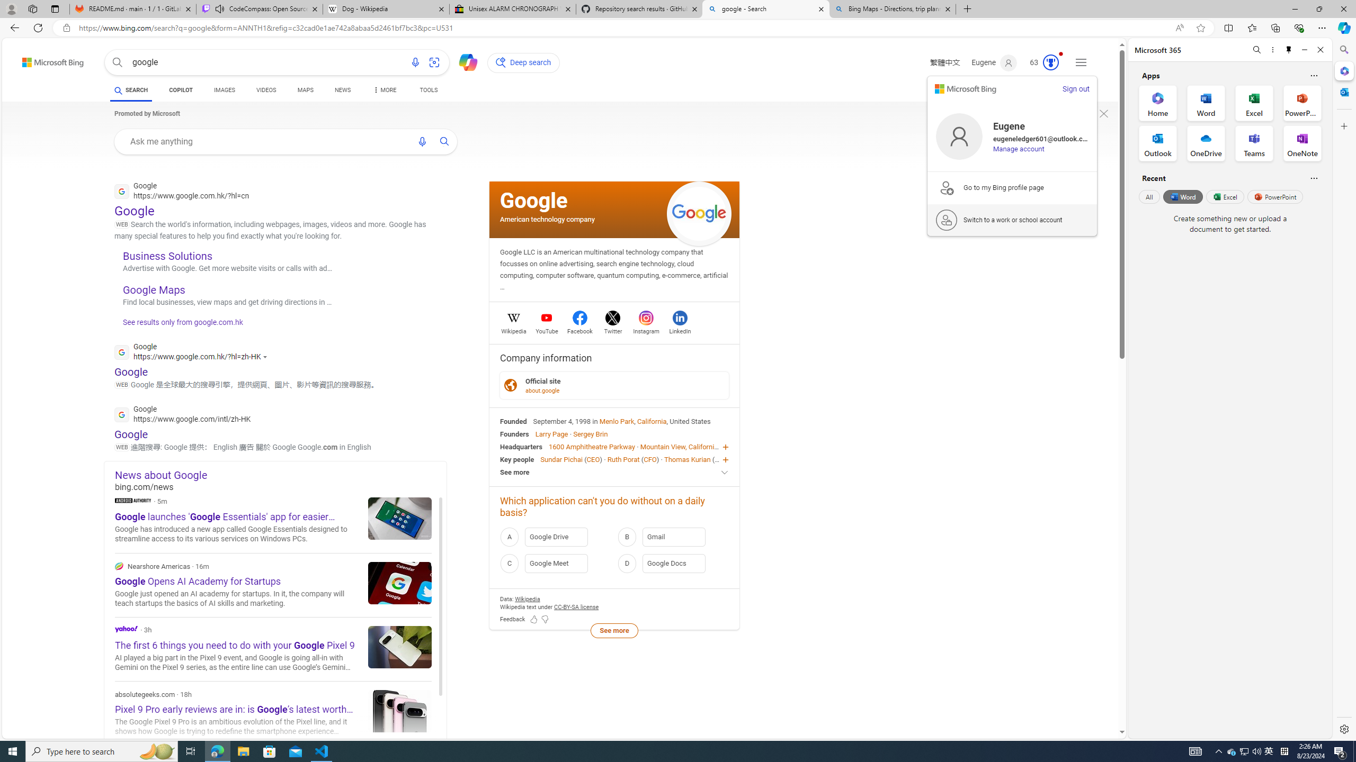 The image size is (1356, 762). What do you see at coordinates (521, 447) in the screenshot?
I see `Headquarters` at bounding box center [521, 447].